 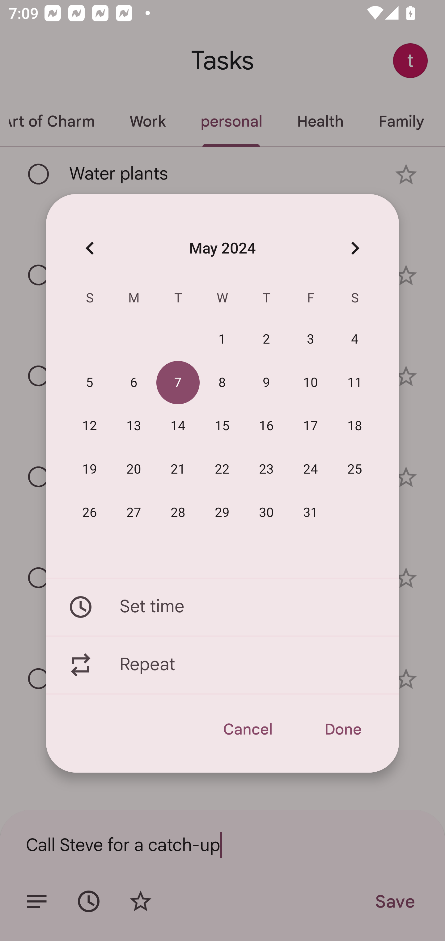 I want to click on 21 21 May 2024, so click(x=178, y=469).